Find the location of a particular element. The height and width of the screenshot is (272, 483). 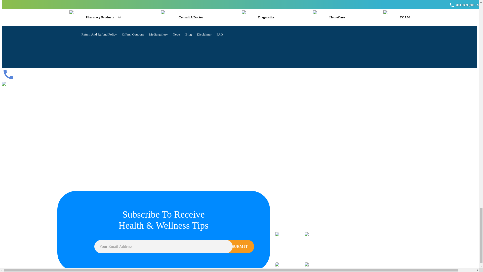

SUBMIT is located at coordinates (235, 246).